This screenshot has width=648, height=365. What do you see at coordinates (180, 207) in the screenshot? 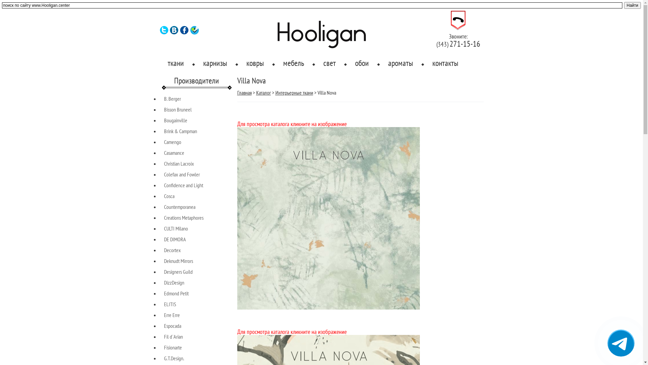
I see `Countemporanea` at bounding box center [180, 207].